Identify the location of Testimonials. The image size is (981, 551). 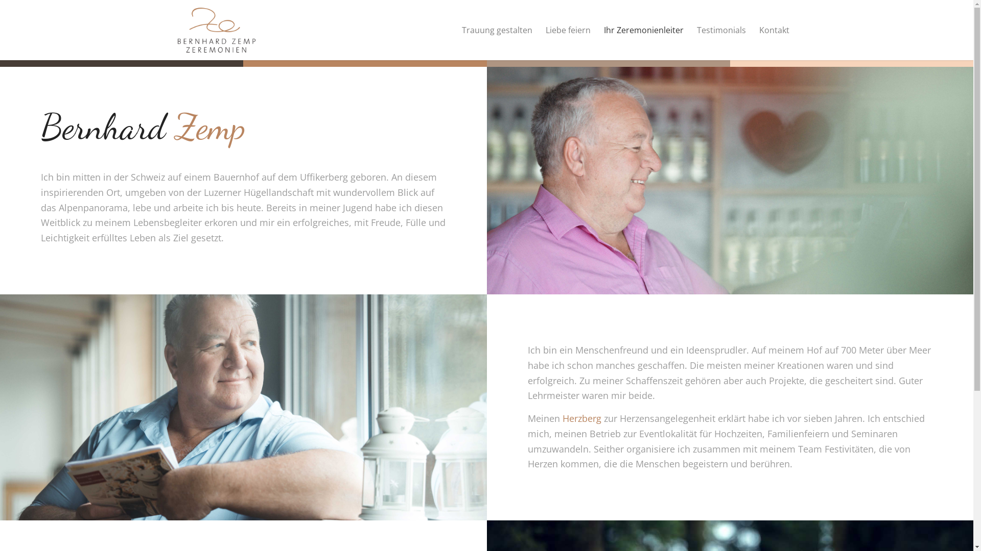
(721, 30).